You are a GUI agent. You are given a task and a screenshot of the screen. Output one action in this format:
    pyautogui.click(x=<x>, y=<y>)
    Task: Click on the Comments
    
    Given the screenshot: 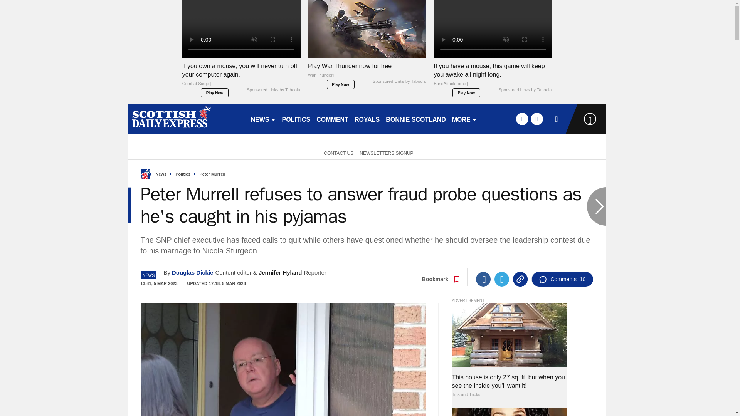 What is the action you would take?
    pyautogui.click(x=562, y=279)
    